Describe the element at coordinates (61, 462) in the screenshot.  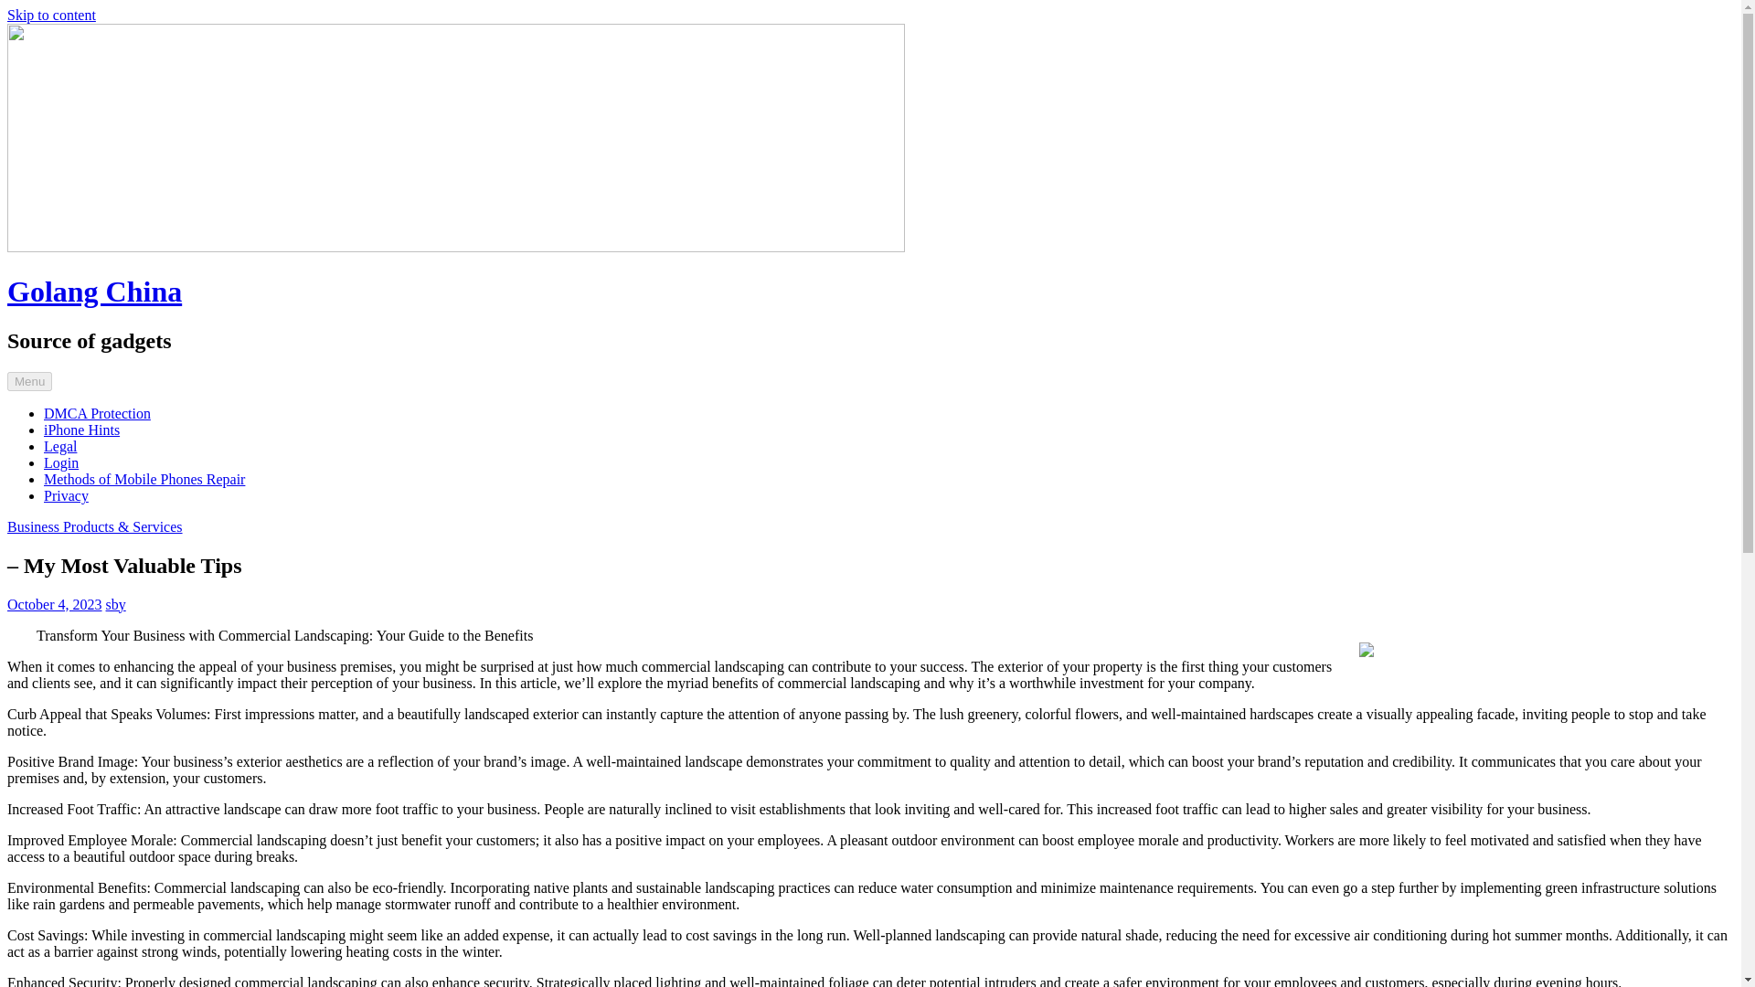
I see `Login` at that location.